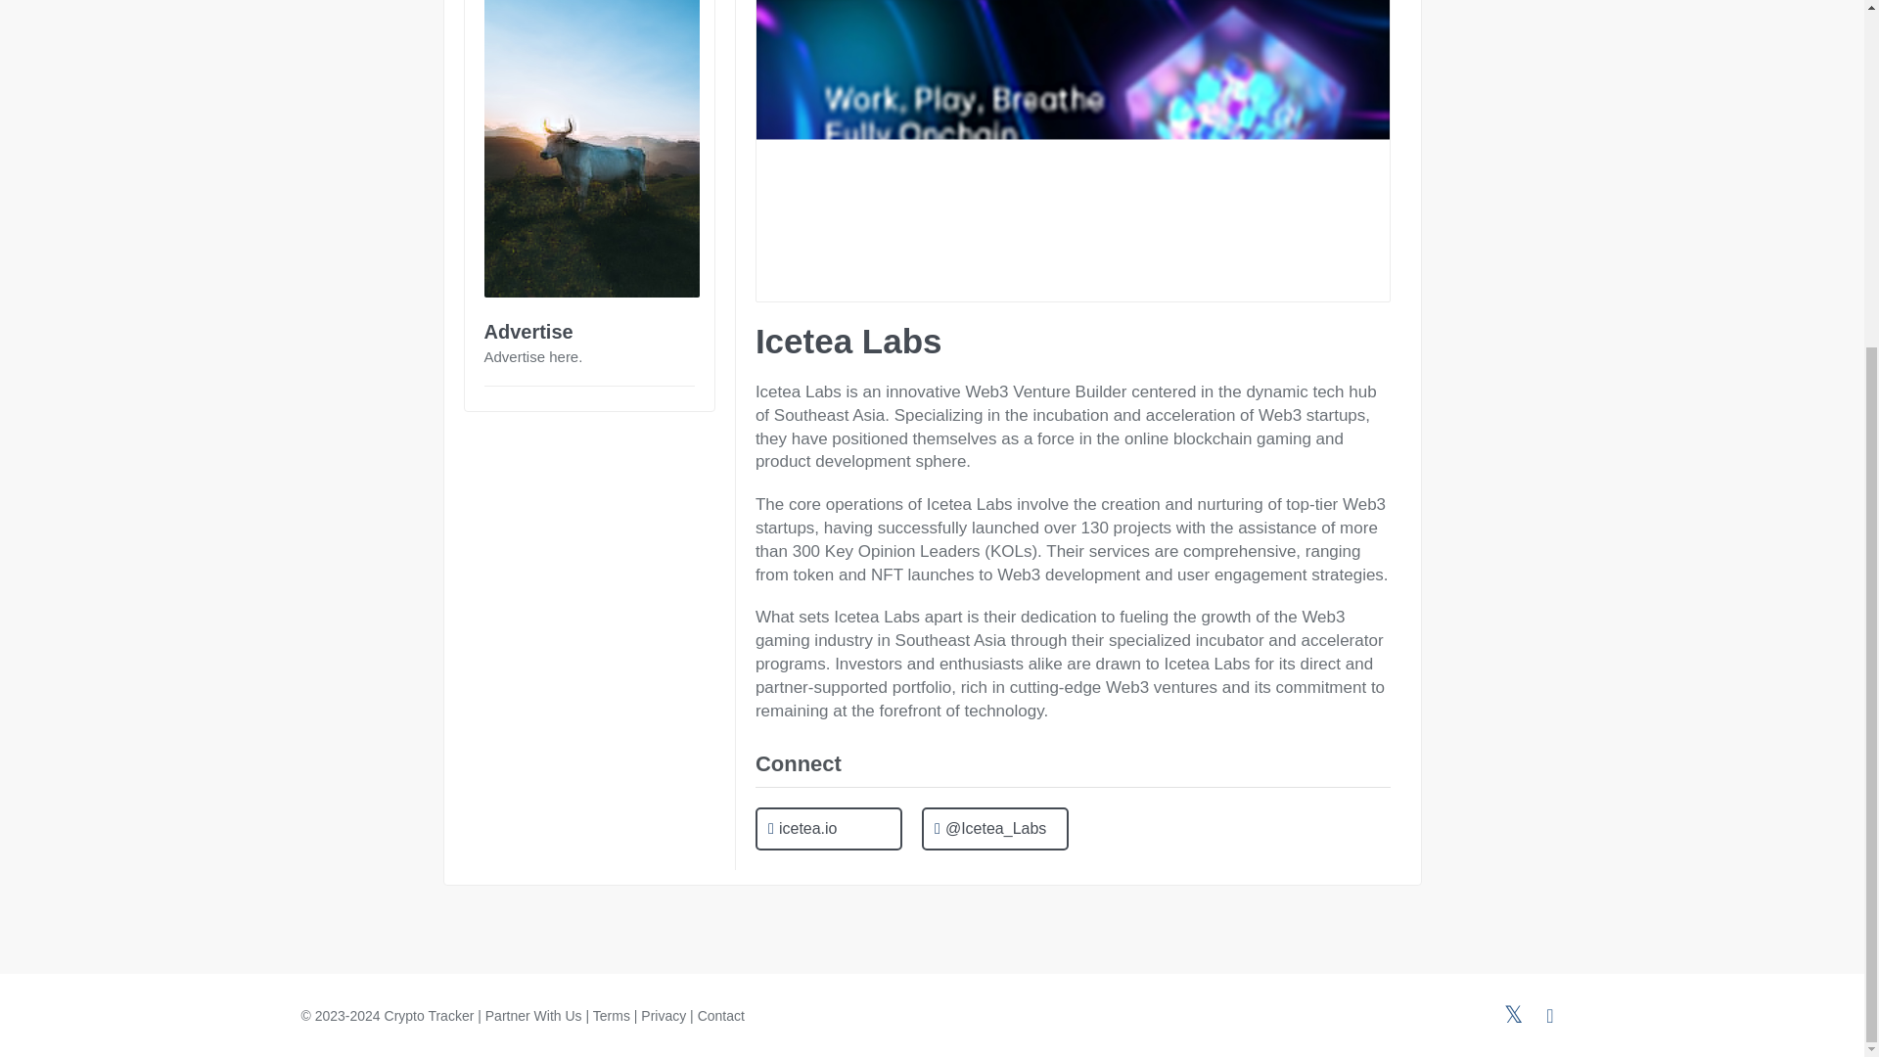 Image resolution: width=1879 pixels, height=1057 pixels. Describe the element at coordinates (611, 1016) in the screenshot. I see `Terms` at that location.